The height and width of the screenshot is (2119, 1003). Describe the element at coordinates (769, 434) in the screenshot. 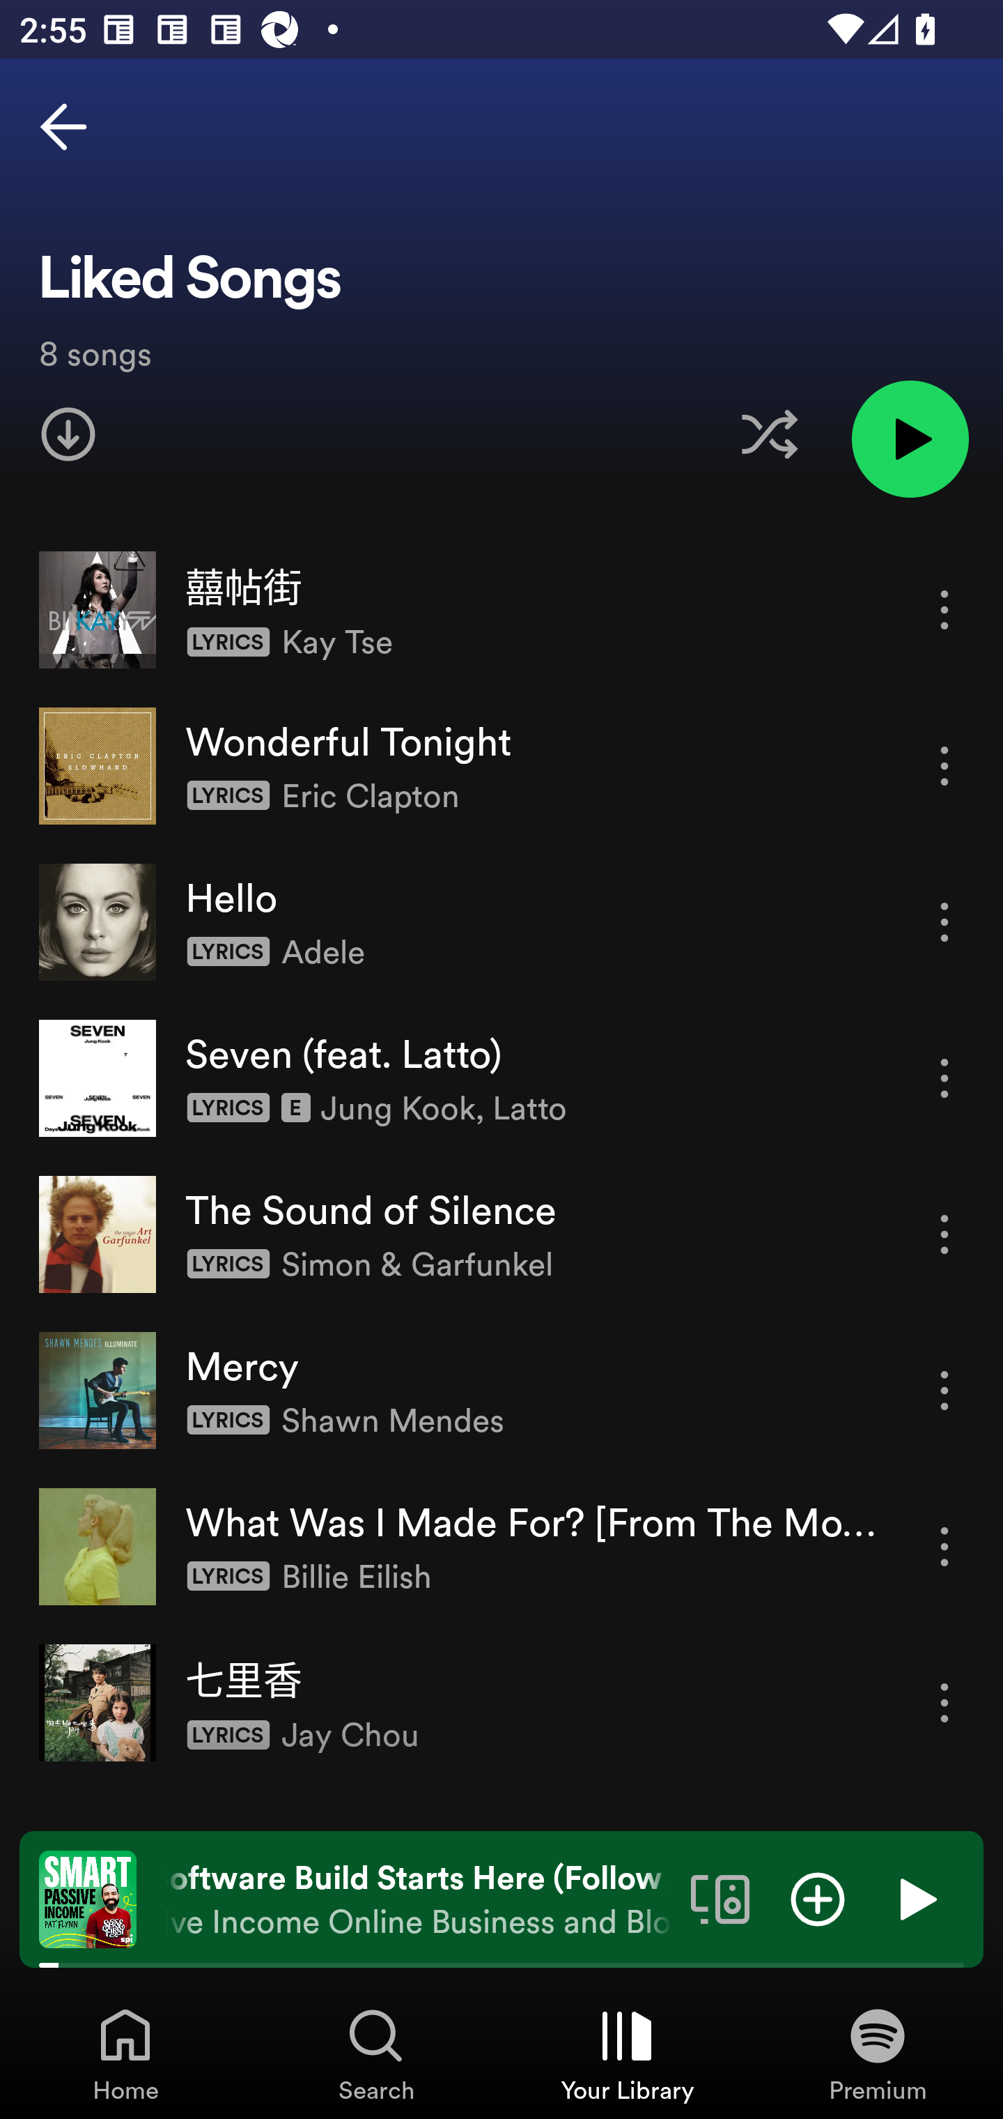

I see `Enable shuffle for this liked songs` at that location.